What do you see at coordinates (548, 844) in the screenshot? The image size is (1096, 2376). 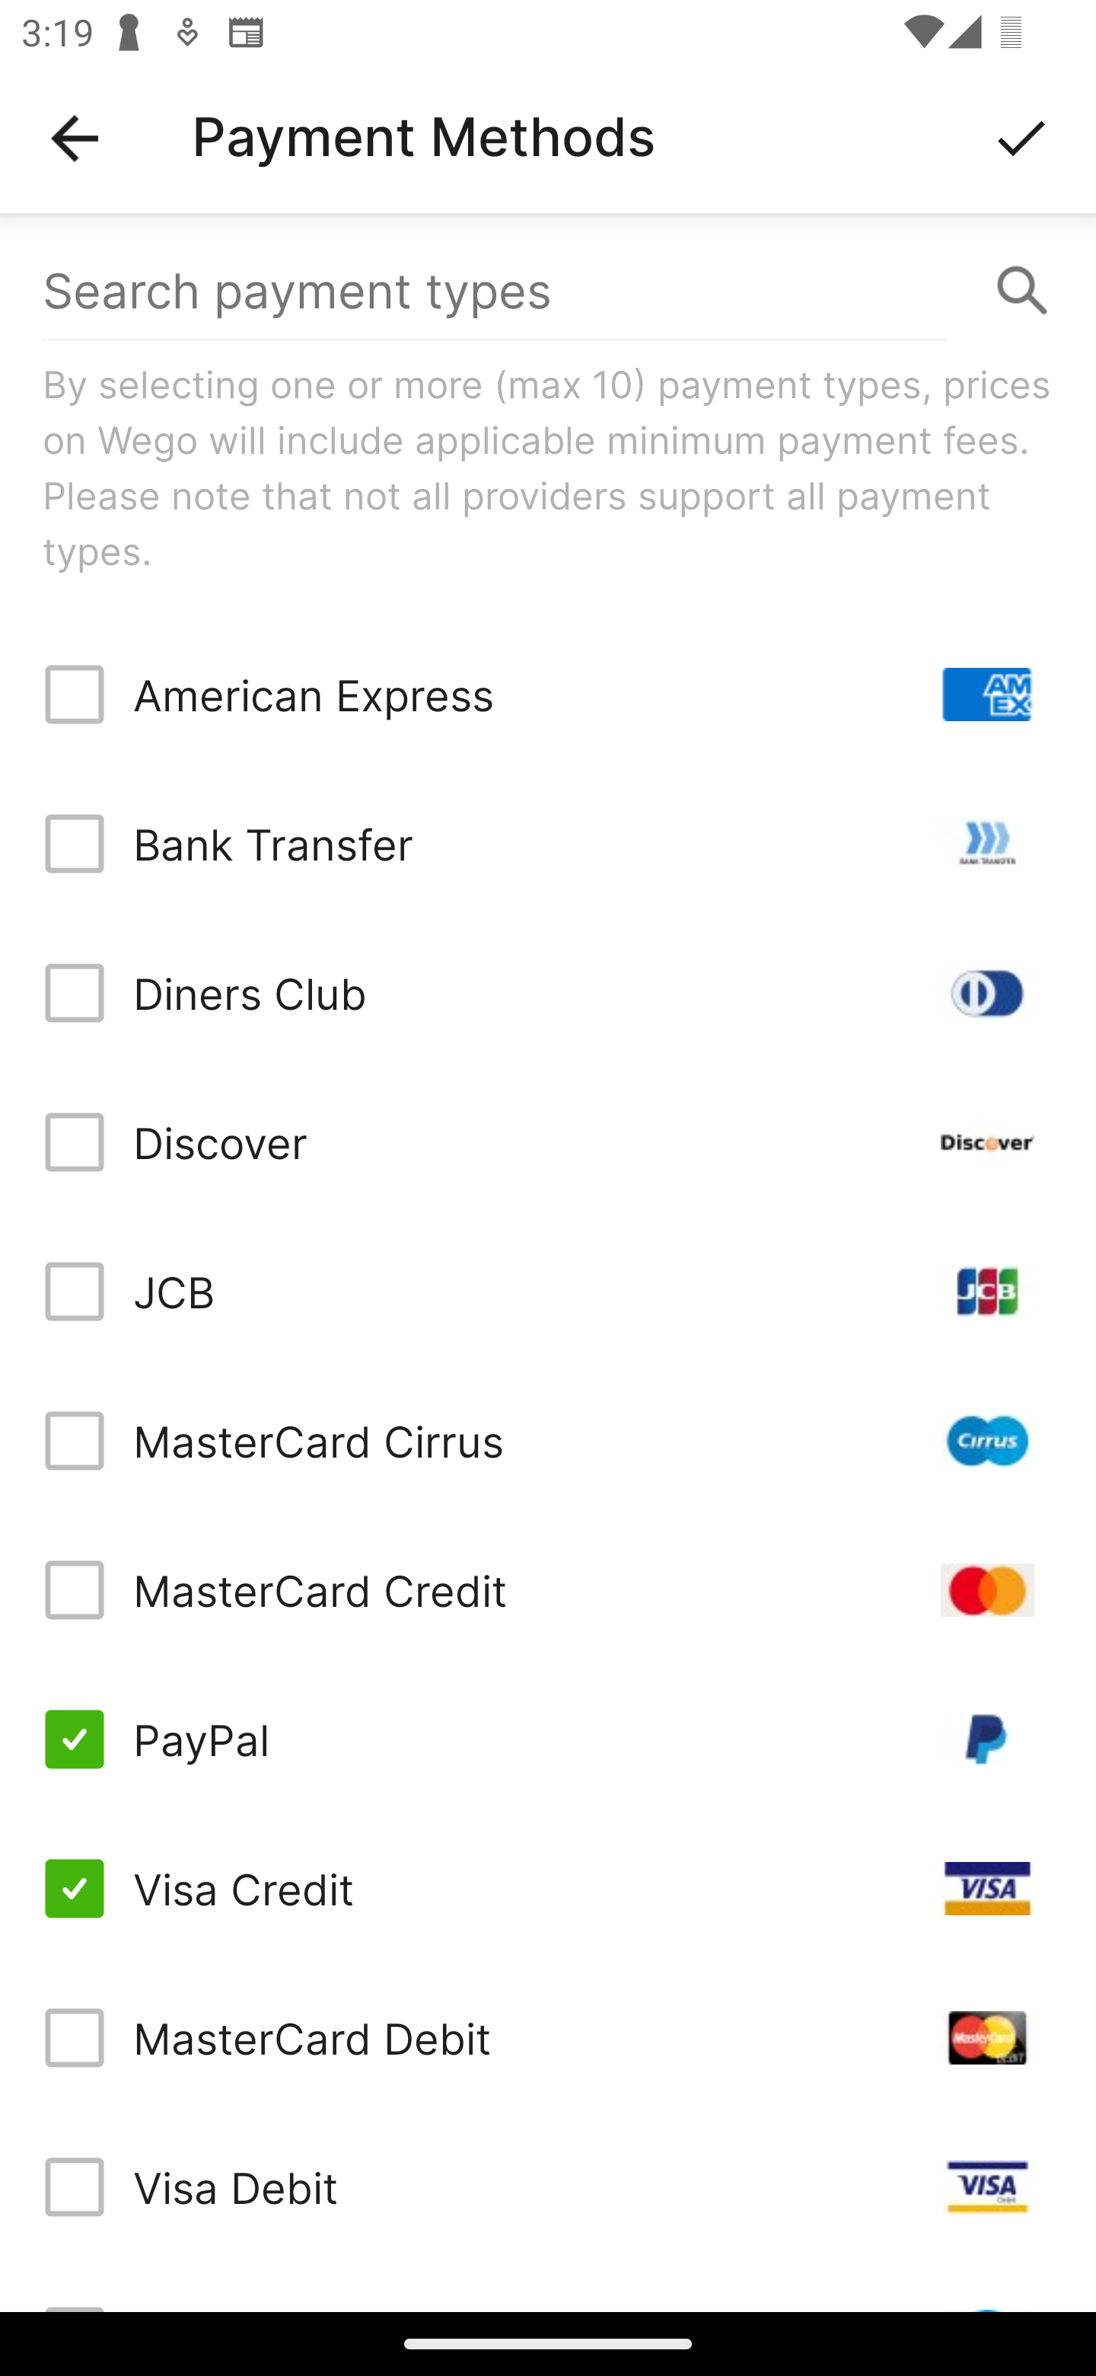 I see `Bank Transfer` at bounding box center [548, 844].